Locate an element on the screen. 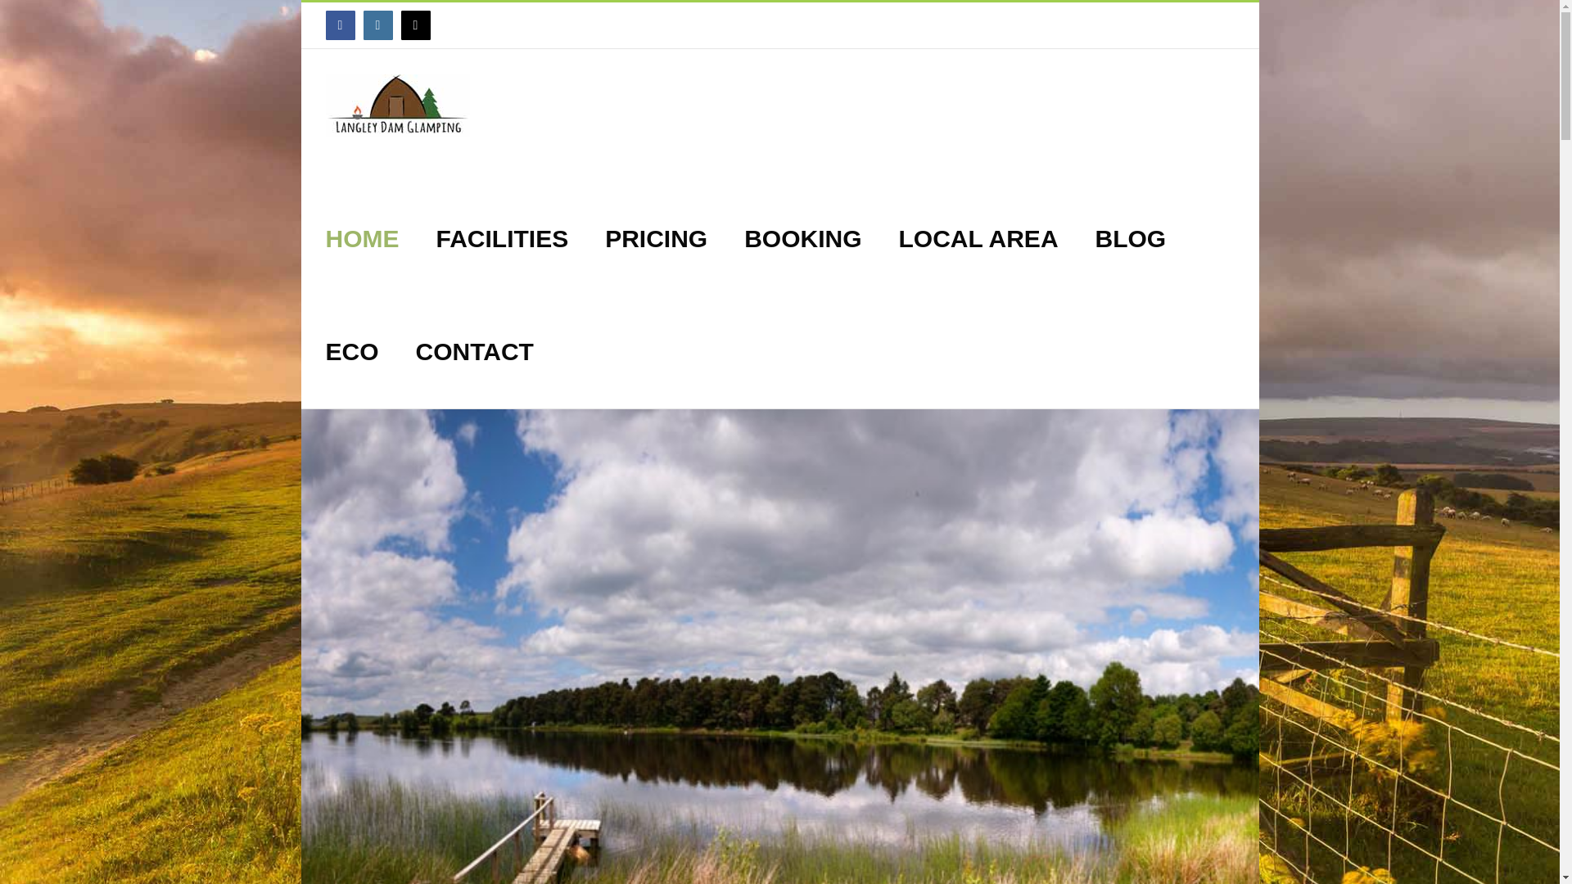  PRICING is located at coordinates (657, 238).